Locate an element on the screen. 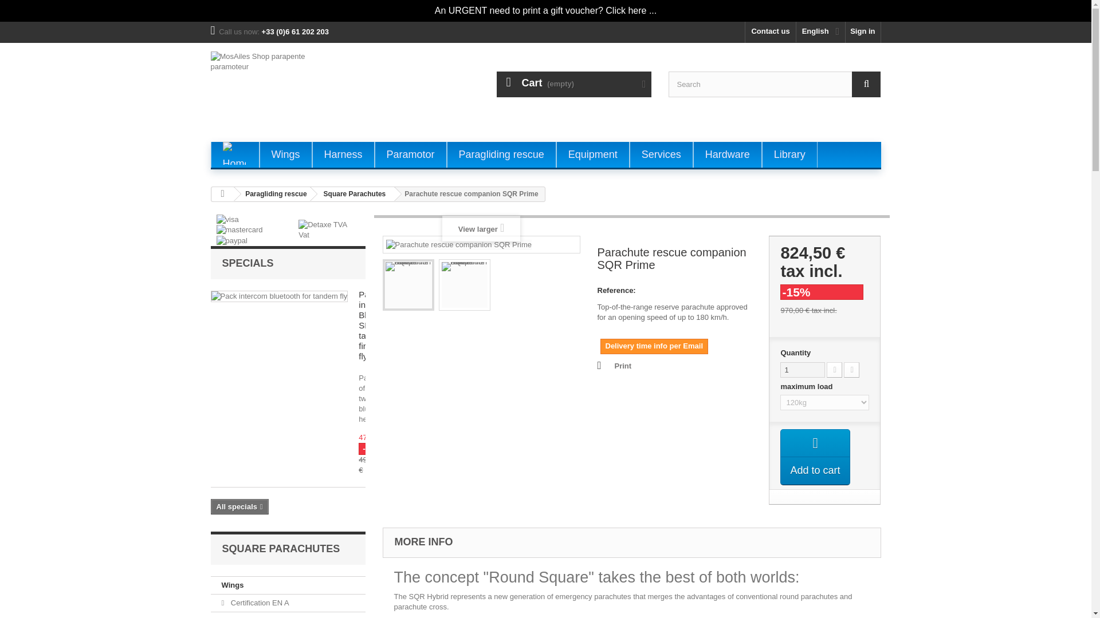  Home is located at coordinates (234, 153).